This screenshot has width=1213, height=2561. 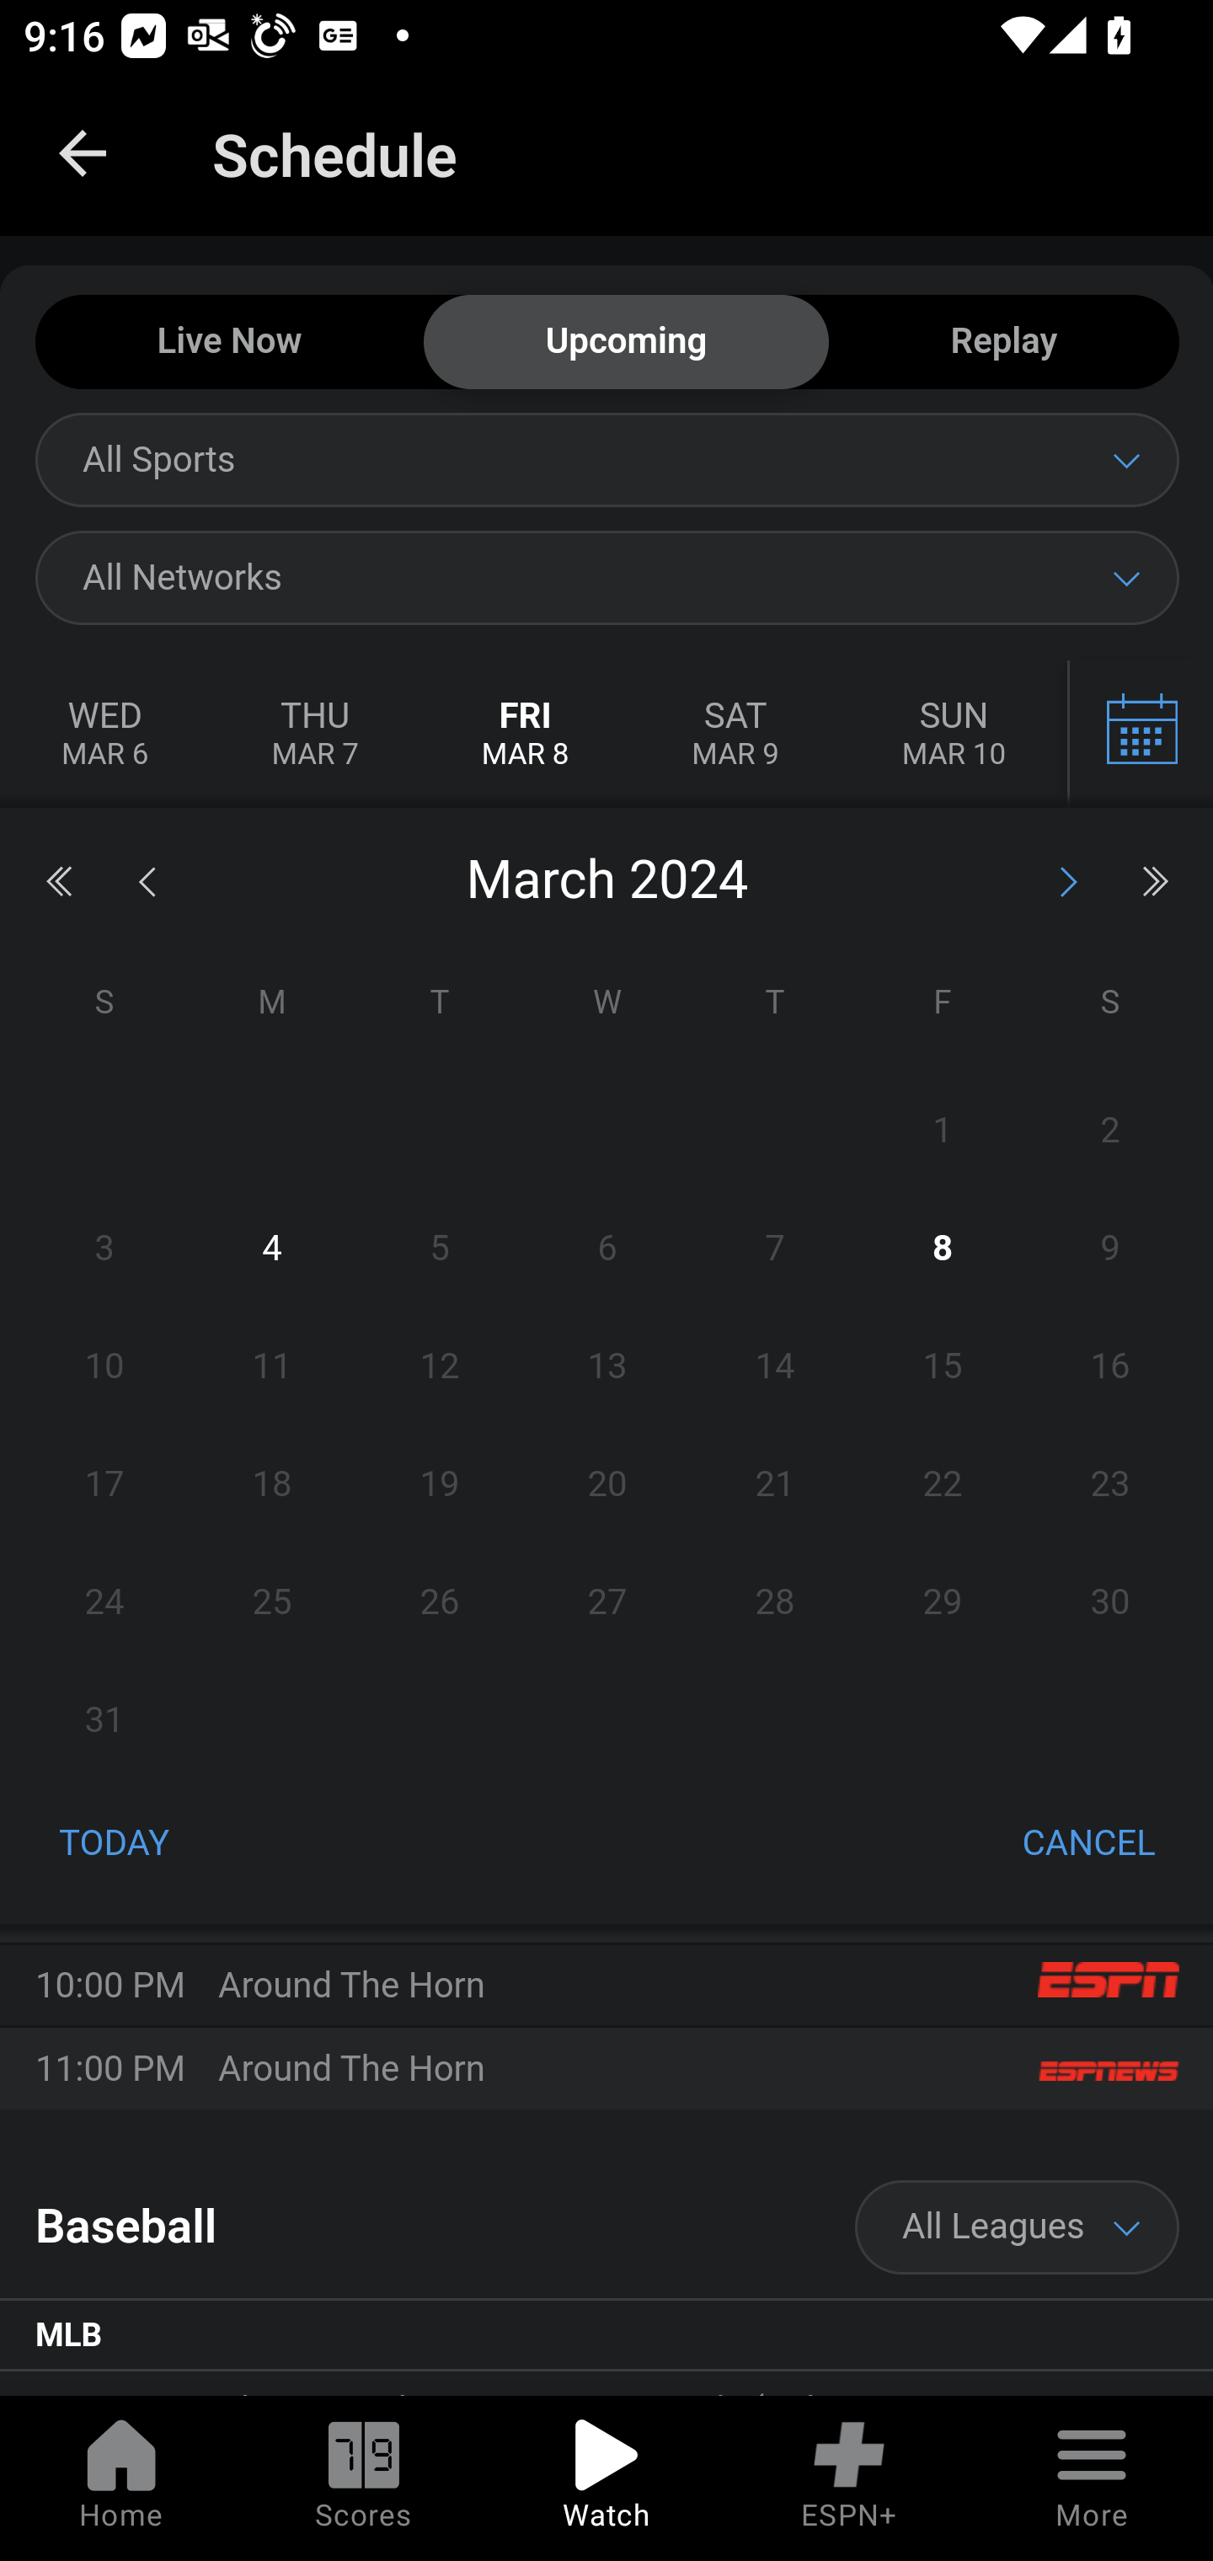 I want to click on 24, so click(x=104, y=1601).